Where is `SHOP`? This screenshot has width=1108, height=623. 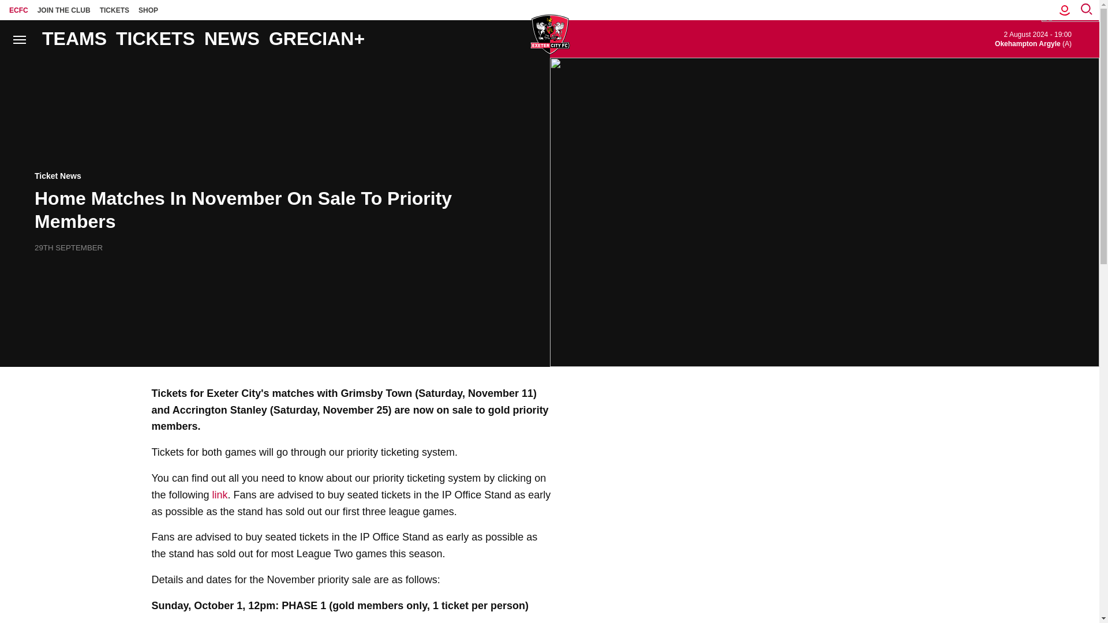
SHOP is located at coordinates (148, 10).